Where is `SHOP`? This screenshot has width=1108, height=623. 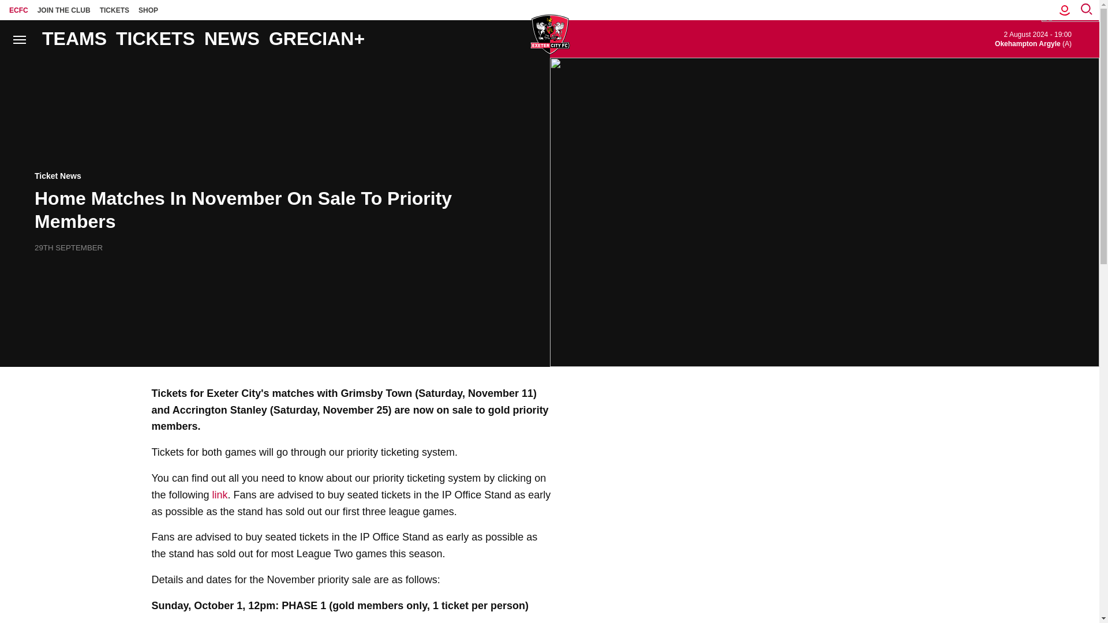
SHOP is located at coordinates (148, 10).